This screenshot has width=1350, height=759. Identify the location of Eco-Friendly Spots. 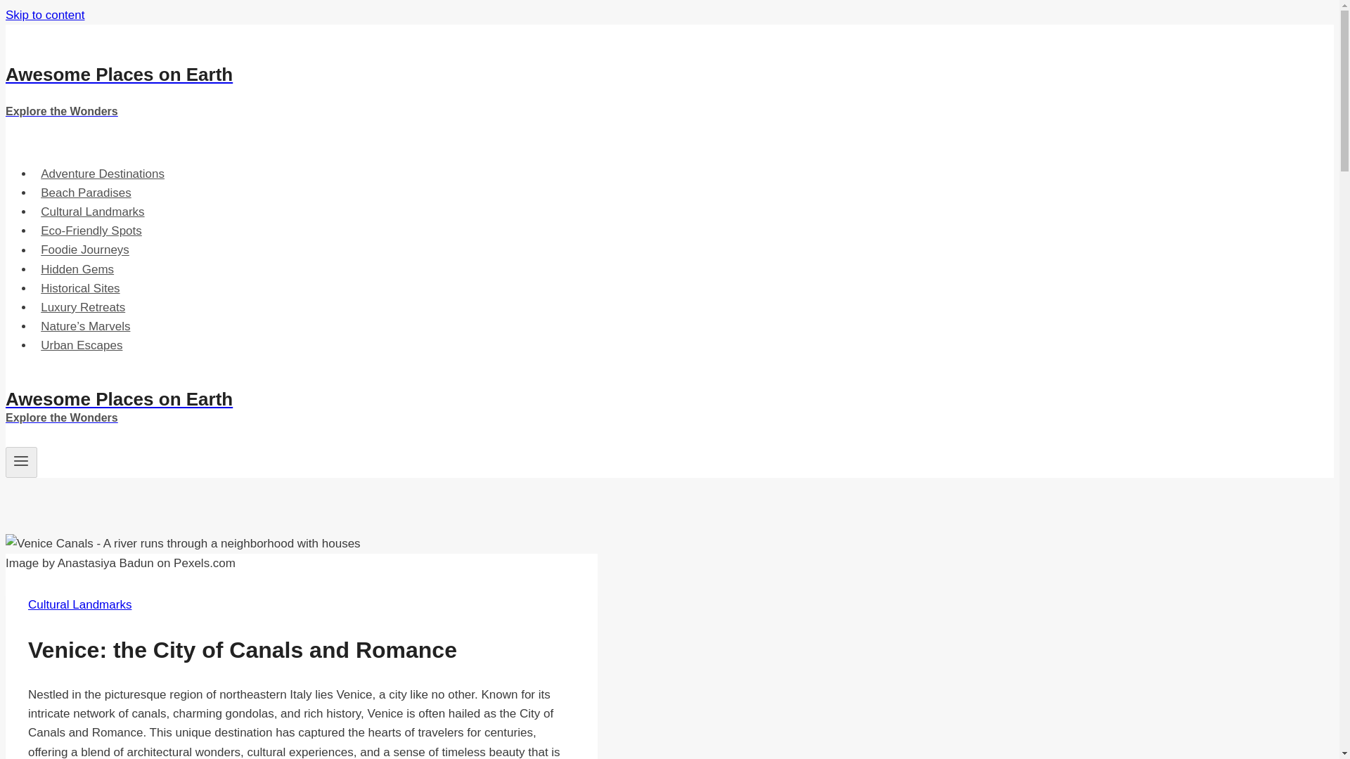
(103, 173).